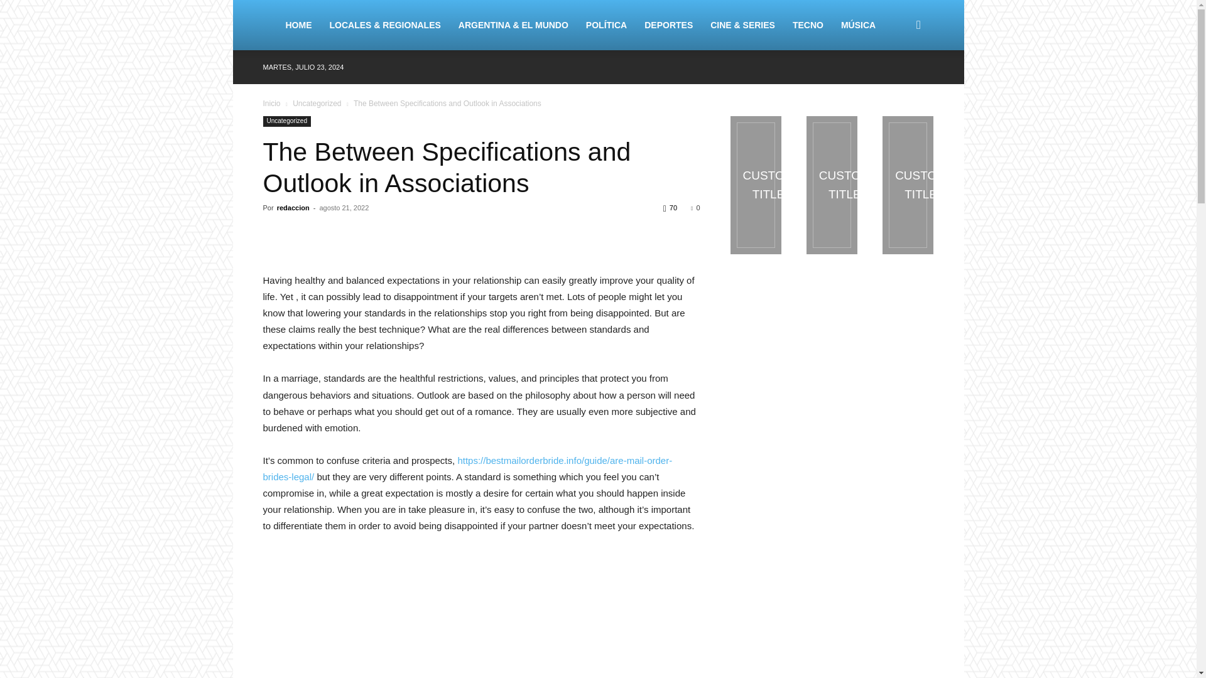 Image resolution: width=1206 pixels, height=678 pixels. What do you see at coordinates (668, 25) in the screenshot?
I see `DEPORTES` at bounding box center [668, 25].